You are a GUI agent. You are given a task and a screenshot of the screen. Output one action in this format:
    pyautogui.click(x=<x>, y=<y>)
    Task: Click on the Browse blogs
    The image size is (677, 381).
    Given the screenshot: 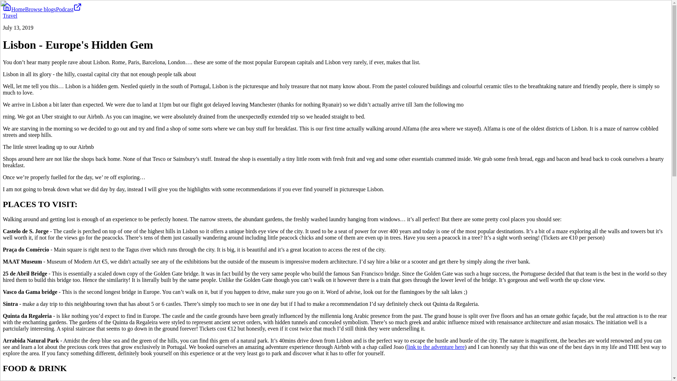 What is the action you would take?
    pyautogui.click(x=41, y=9)
    